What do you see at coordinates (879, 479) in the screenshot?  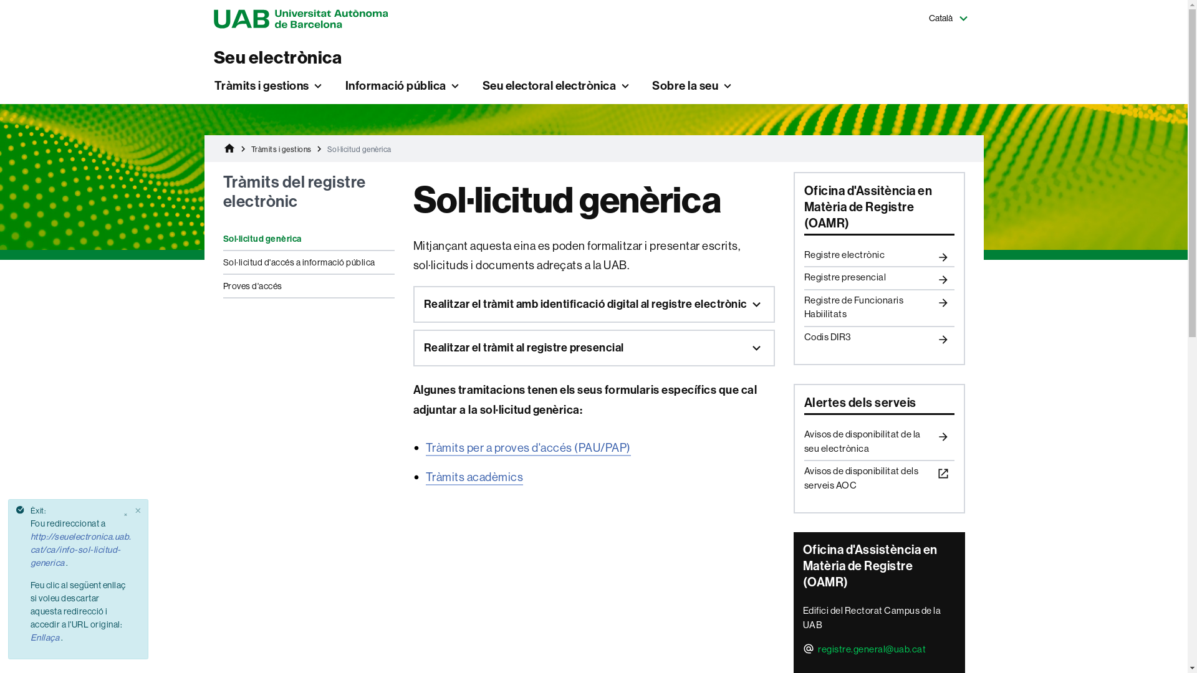 I see `Avisos de disponibilitat dels serveis AOC` at bounding box center [879, 479].